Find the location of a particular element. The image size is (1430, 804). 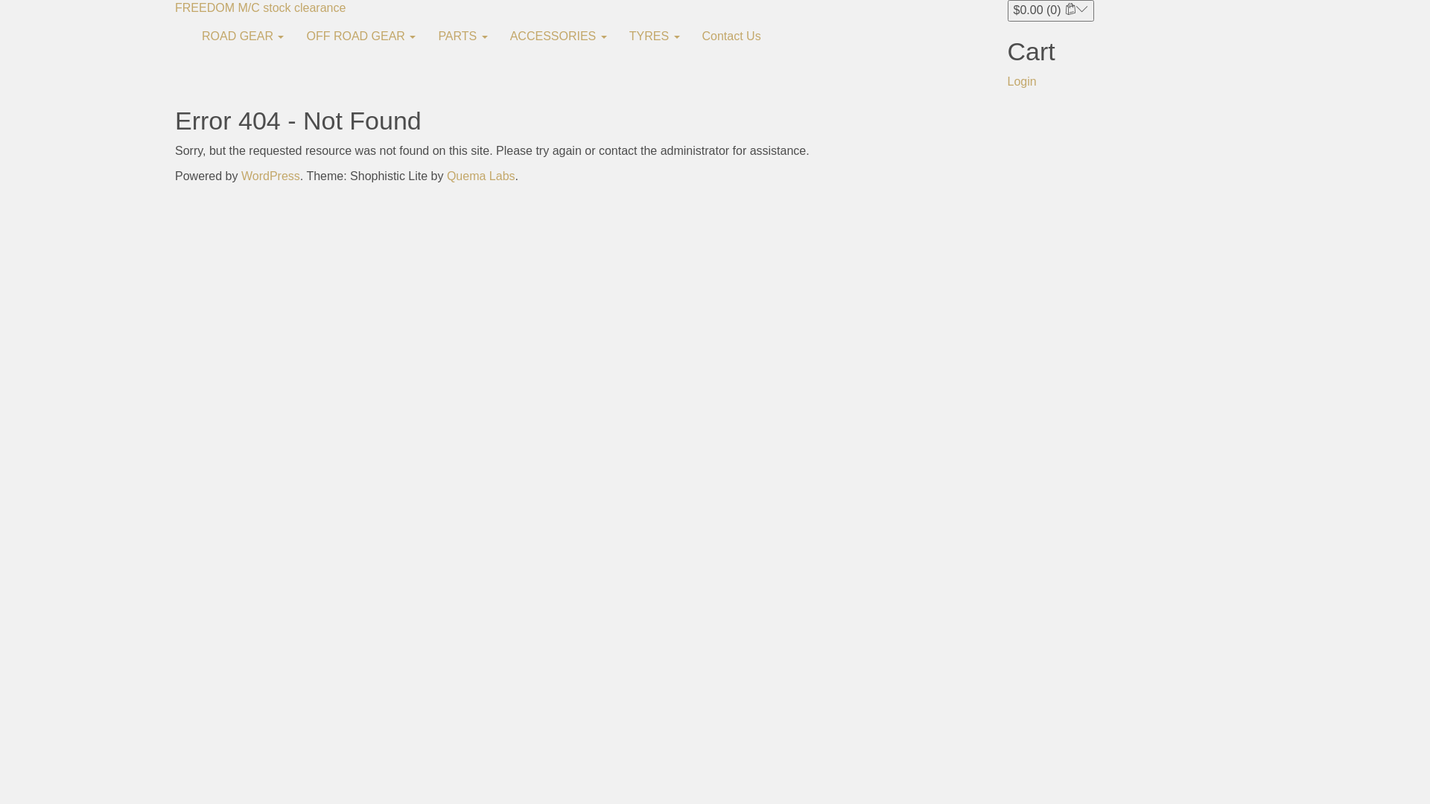

ACCESSORIES is located at coordinates (559, 36).